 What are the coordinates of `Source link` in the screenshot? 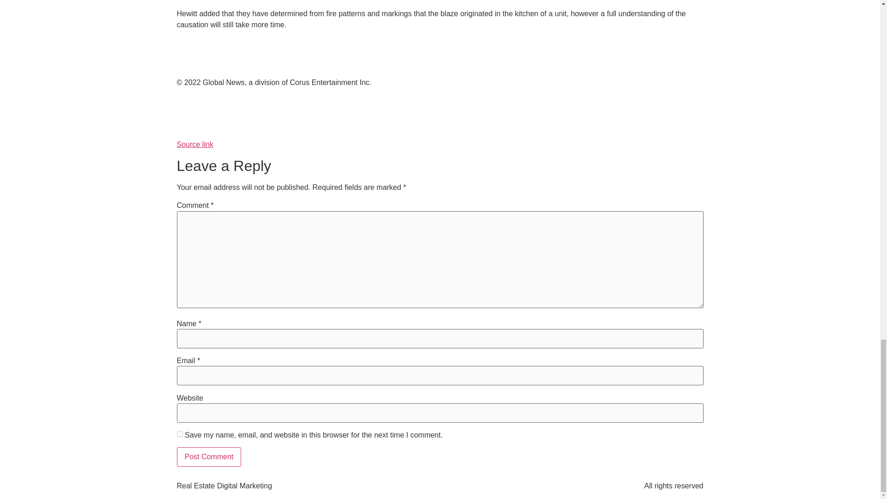 It's located at (194, 144).